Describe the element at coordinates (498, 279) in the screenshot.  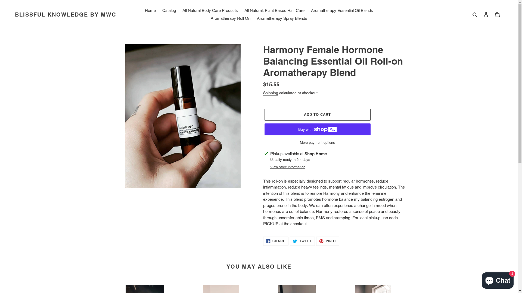
I see `Shopify online store chat` at that location.